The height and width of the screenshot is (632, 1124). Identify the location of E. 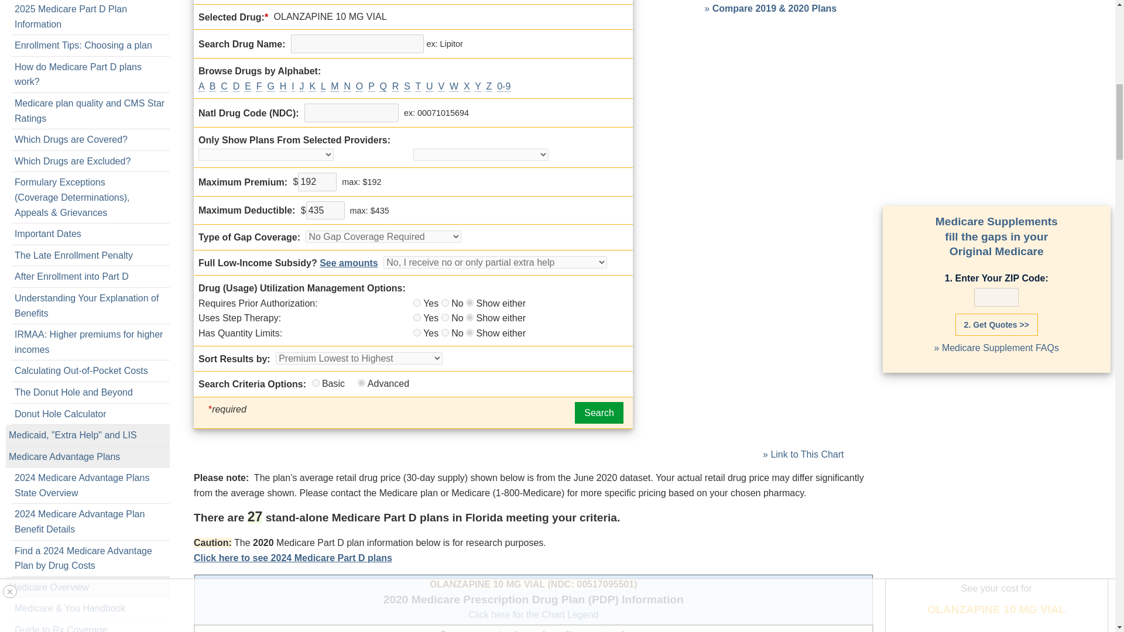
(470, 317).